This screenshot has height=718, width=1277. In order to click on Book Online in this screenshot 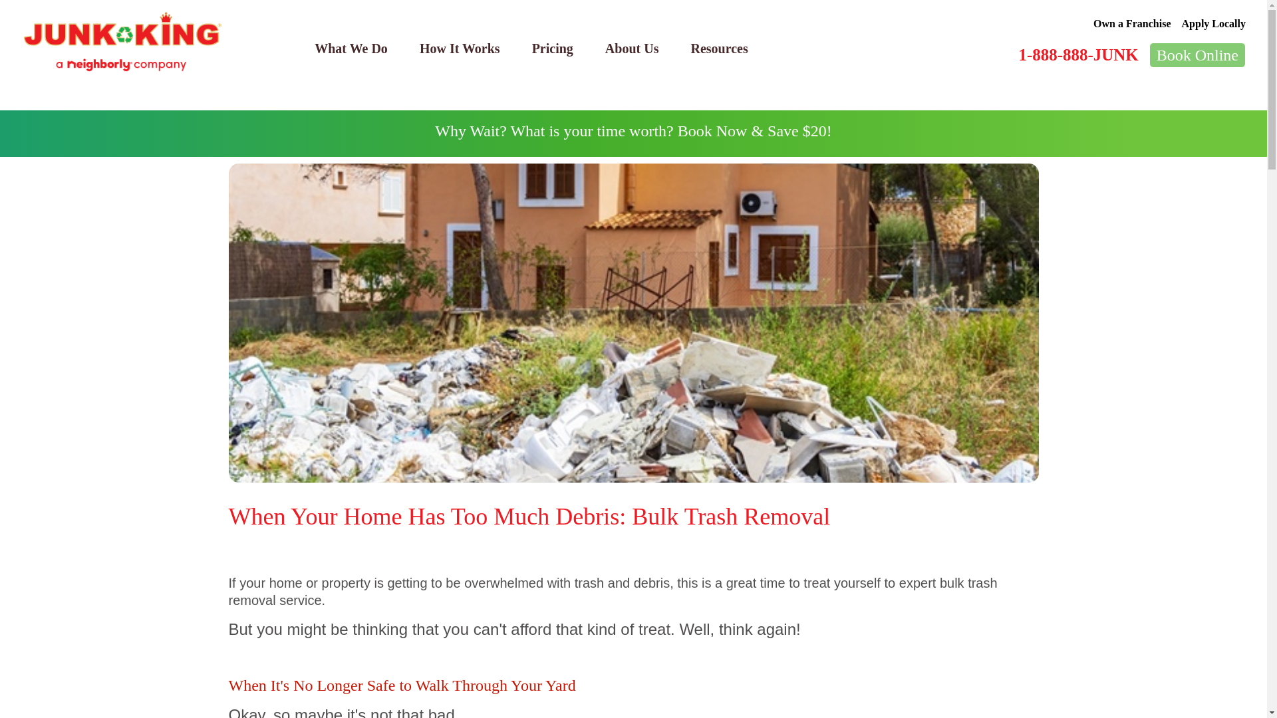, I will do `click(1197, 55)`.